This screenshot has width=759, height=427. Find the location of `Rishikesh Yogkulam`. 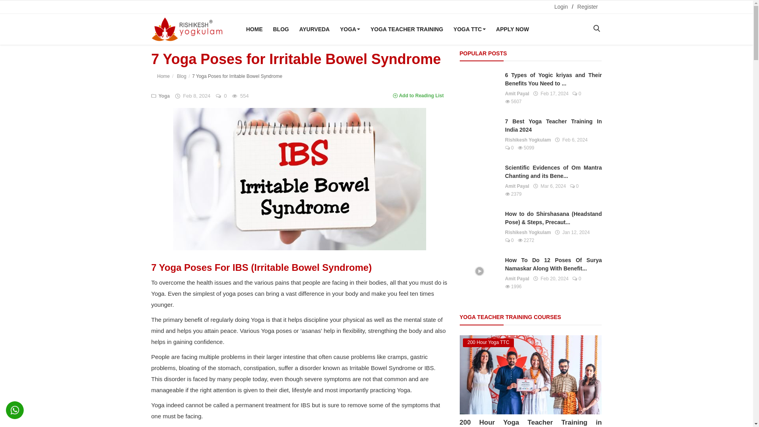

Rishikesh Yogkulam is located at coordinates (187, 29).